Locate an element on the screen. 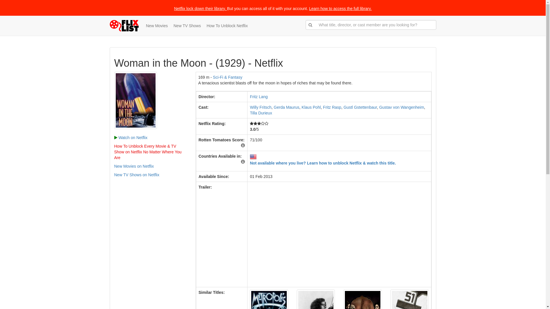 The image size is (550, 309). How To Unblock Netflix is located at coordinates (227, 26).